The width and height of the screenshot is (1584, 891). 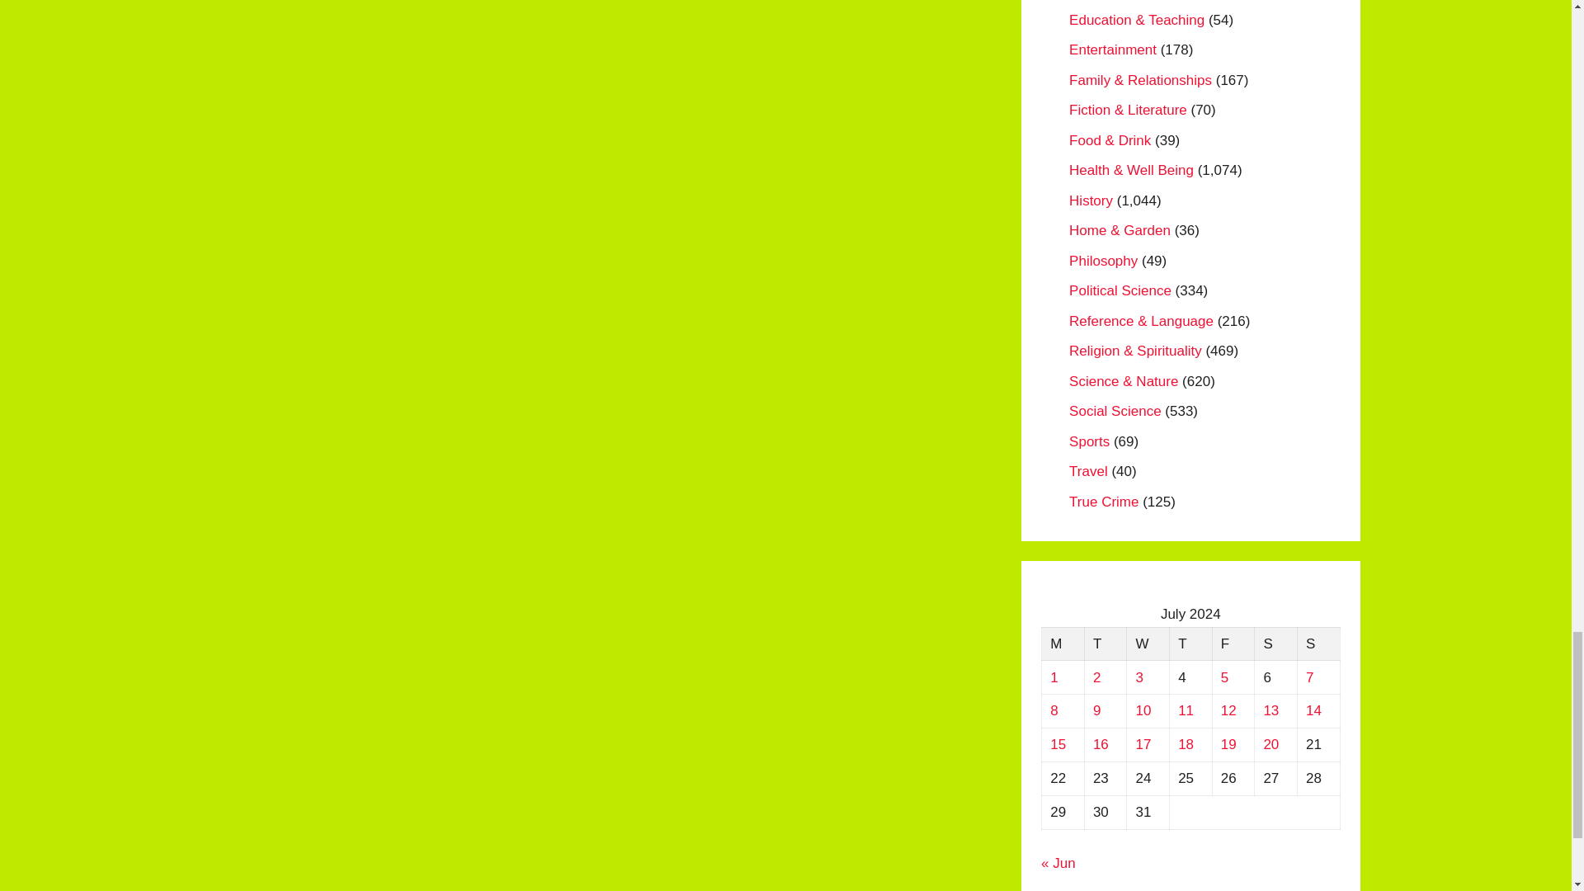 What do you see at coordinates (1233, 643) in the screenshot?
I see `Friday` at bounding box center [1233, 643].